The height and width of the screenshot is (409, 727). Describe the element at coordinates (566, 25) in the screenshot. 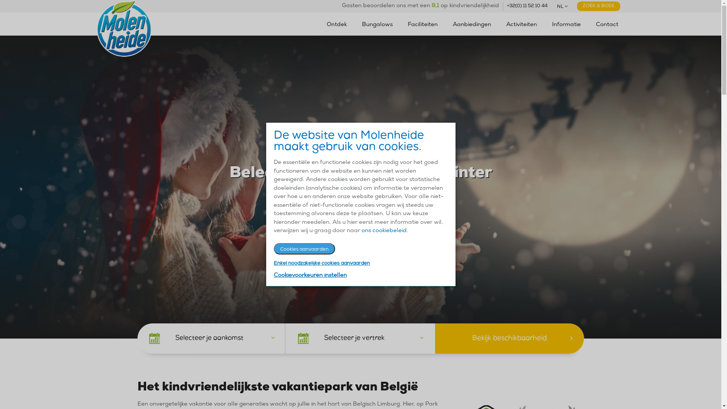

I see `Informatie` at that location.